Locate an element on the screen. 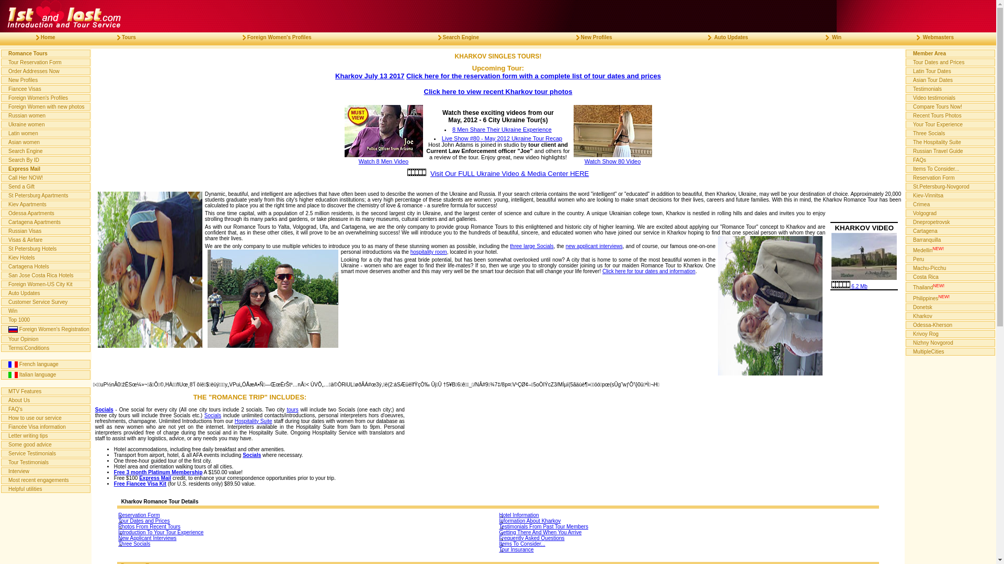 This screenshot has width=1004, height=564. Testimonials From Past Tour Members is located at coordinates (688, 526).